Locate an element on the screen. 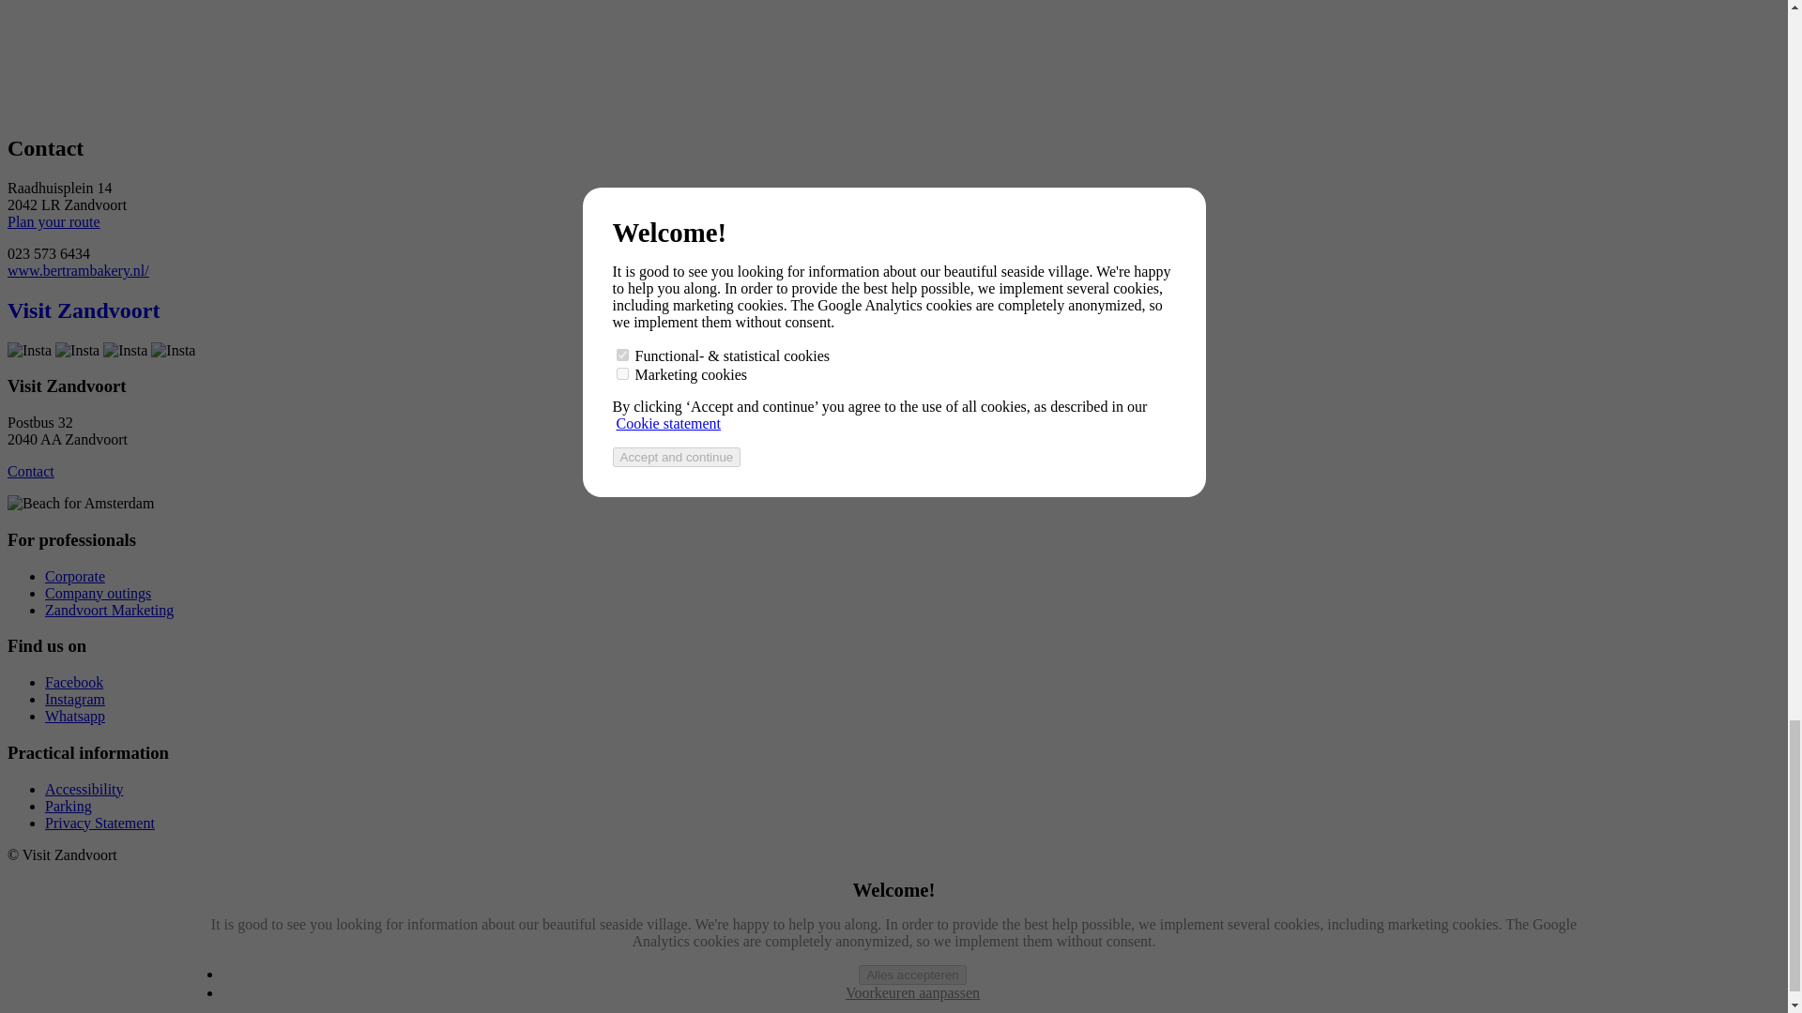 The image size is (1802, 1013). Visit Zandvoort is located at coordinates (83, 310).